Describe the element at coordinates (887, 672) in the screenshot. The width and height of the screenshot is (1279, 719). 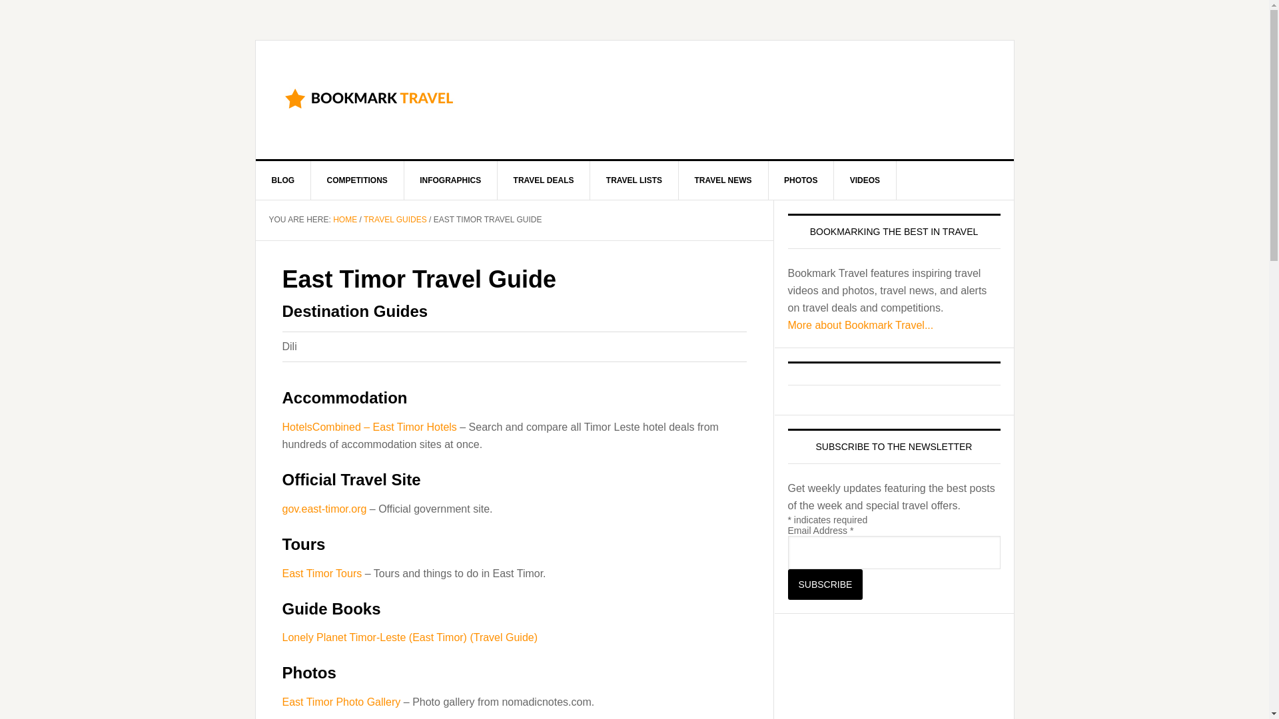
I see `Advertisement` at that location.